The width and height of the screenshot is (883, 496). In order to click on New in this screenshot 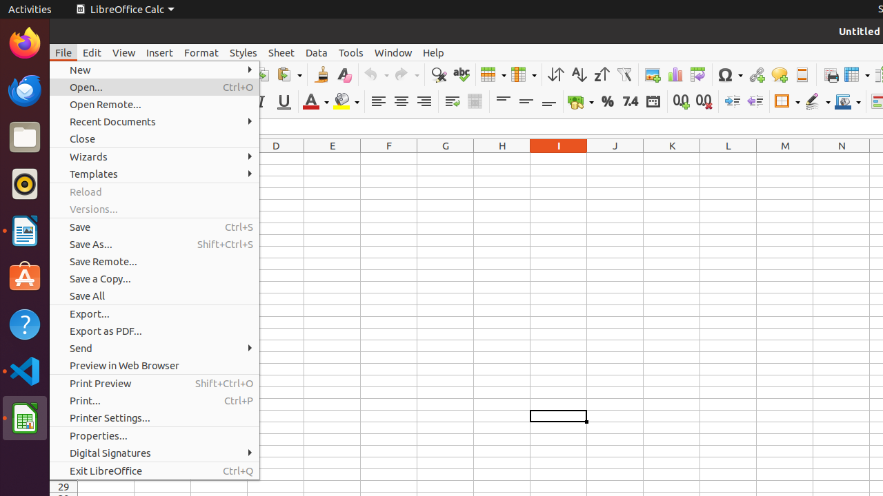, I will do `click(155, 70)`.